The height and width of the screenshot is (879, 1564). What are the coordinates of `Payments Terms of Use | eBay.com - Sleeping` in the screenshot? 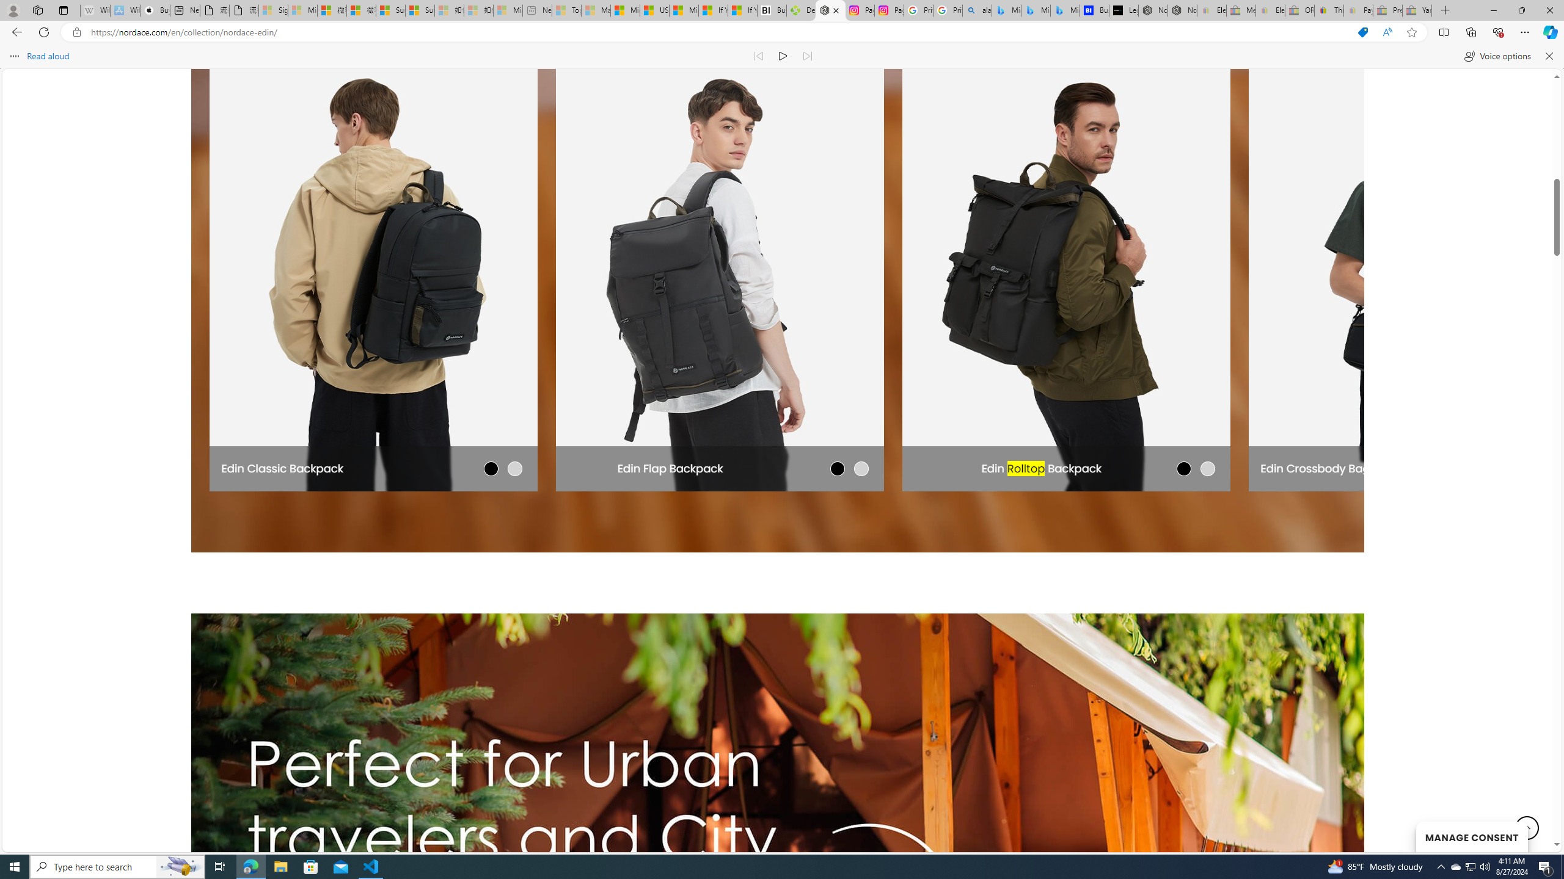 It's located at (1358, 10).